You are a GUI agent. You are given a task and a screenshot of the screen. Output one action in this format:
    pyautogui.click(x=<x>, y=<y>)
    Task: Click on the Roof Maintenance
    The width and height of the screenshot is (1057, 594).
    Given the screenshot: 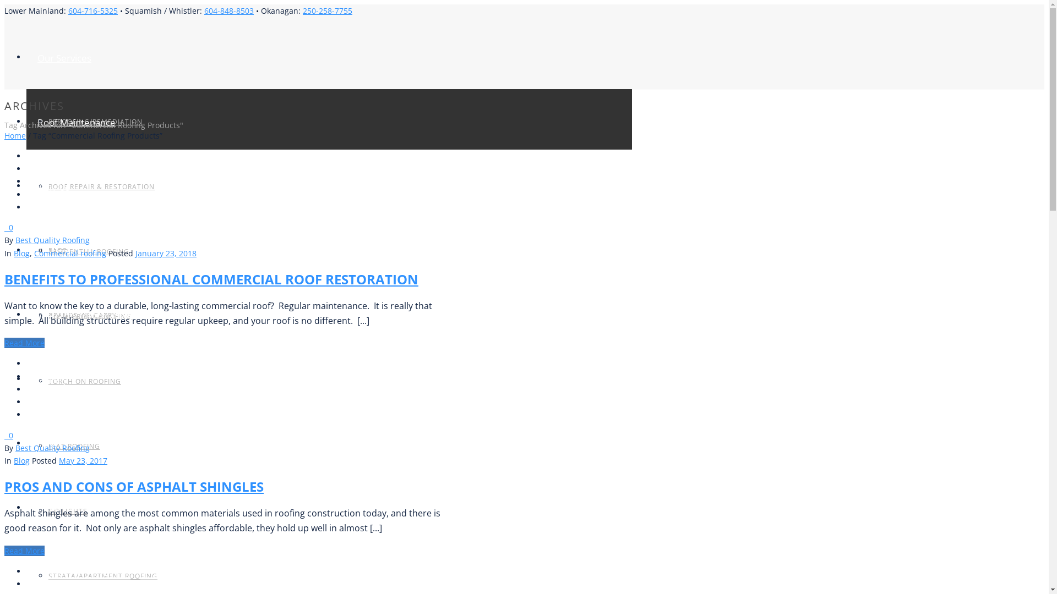 What is the action you would take?
    pyautogui.click(x=71, y=122)
    